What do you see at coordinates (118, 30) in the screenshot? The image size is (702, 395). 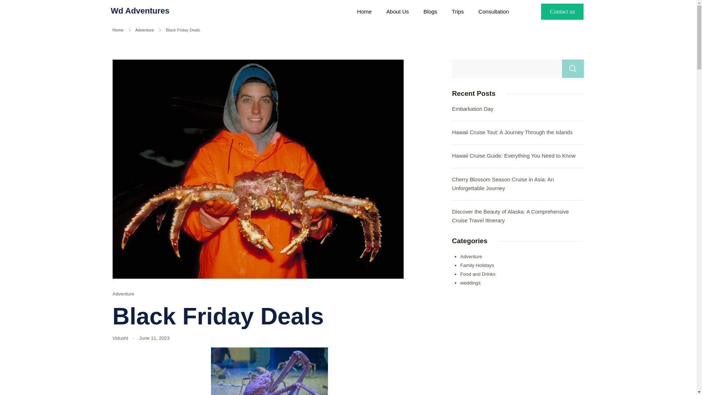 I see `Home` at bounding box center [118, 30].